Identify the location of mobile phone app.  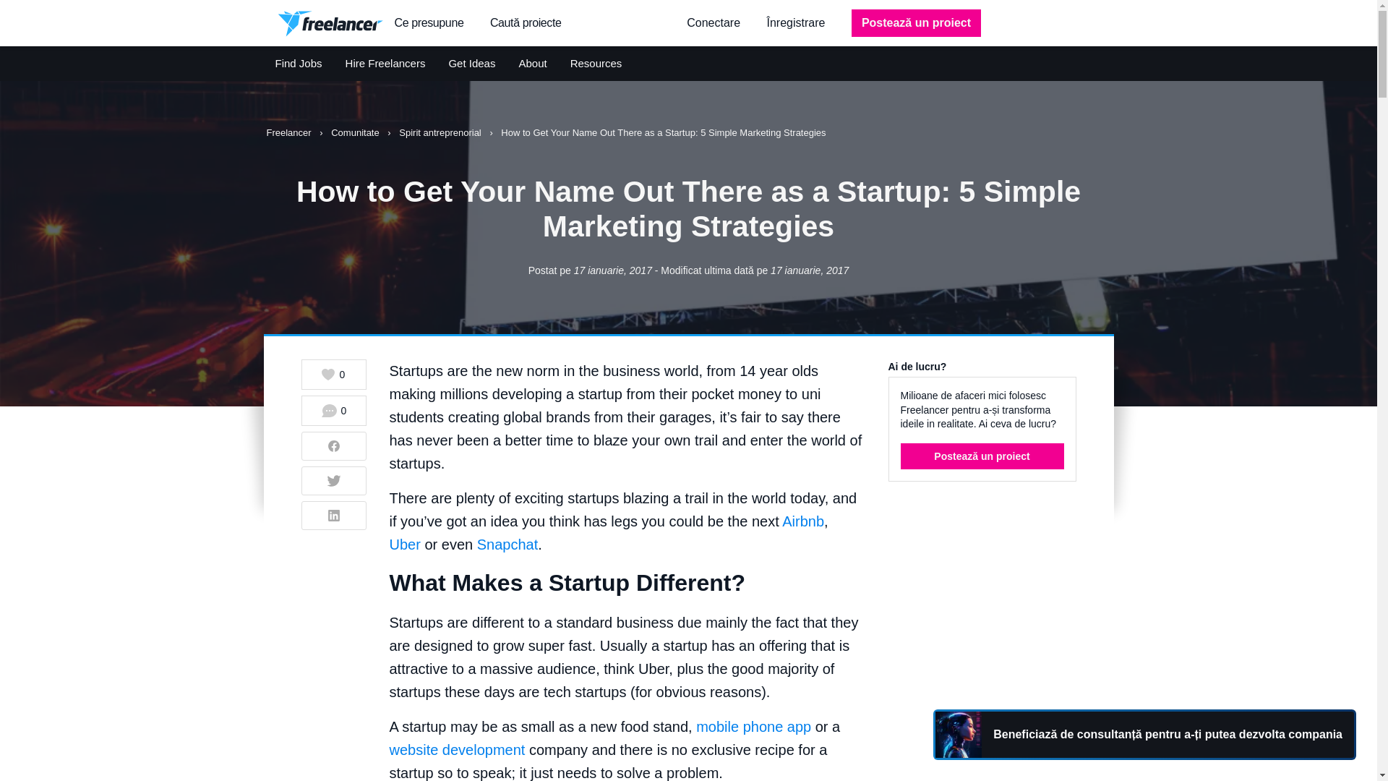
(753, 726).